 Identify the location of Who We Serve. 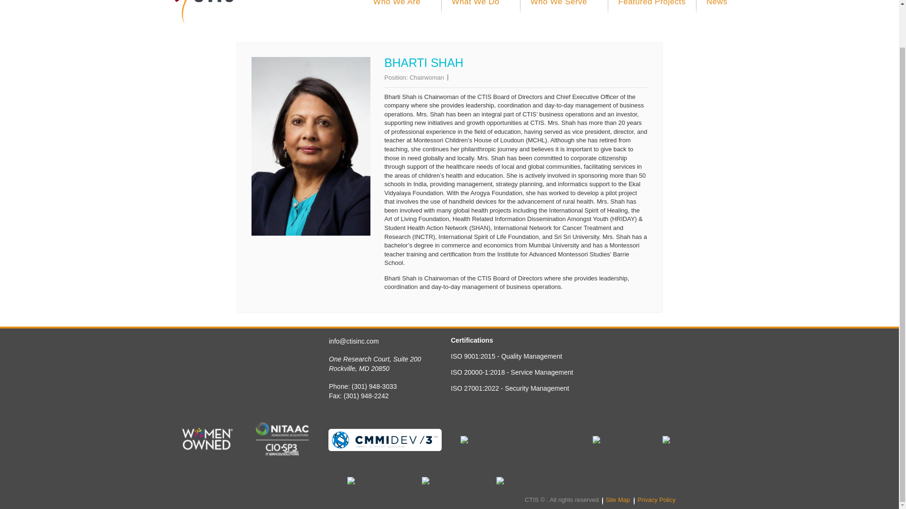
(564, 14).